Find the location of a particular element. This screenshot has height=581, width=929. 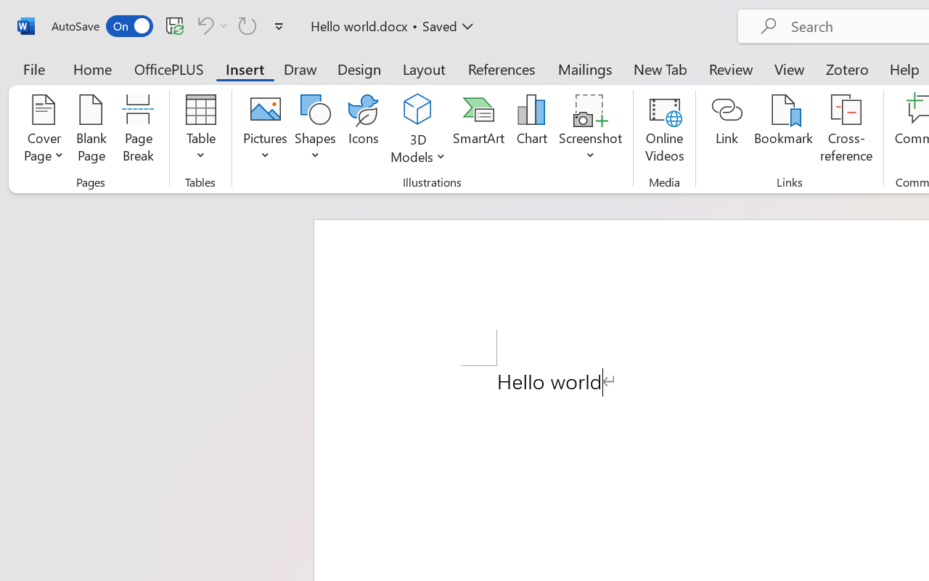

Can't Repeat is located at coordinates (247, 25).